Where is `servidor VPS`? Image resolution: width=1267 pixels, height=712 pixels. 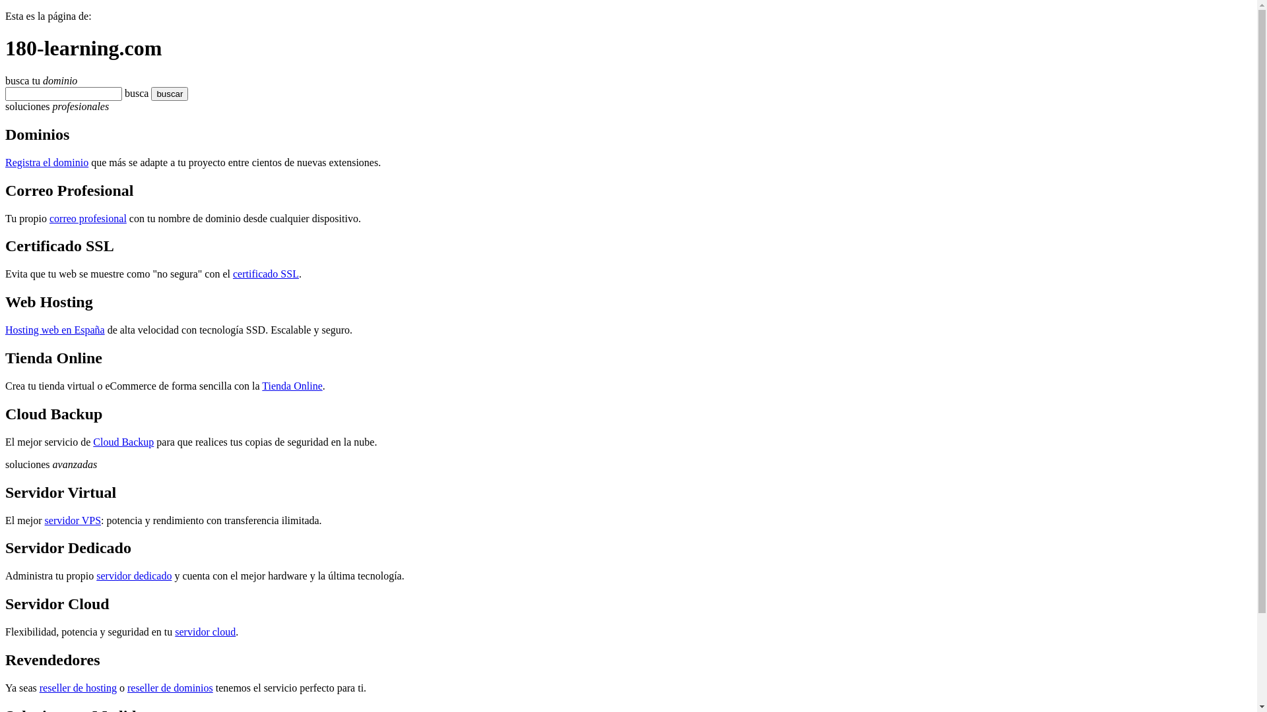
servidor VPS is located at coordinates (73, 521).